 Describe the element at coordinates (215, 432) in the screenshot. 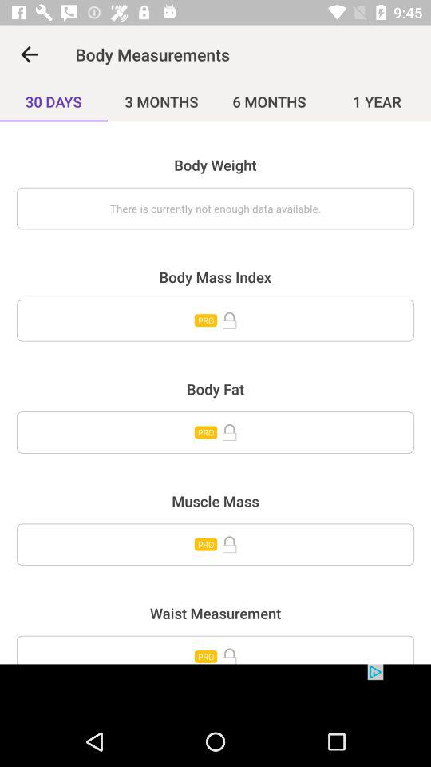

I see `lock button` at that location.